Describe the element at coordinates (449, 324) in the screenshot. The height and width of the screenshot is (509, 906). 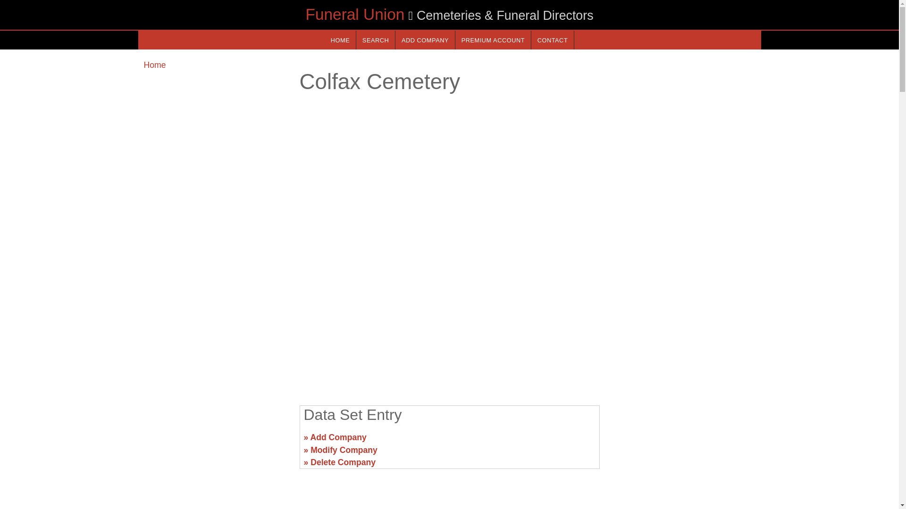
I see `Advertisement` at that location.